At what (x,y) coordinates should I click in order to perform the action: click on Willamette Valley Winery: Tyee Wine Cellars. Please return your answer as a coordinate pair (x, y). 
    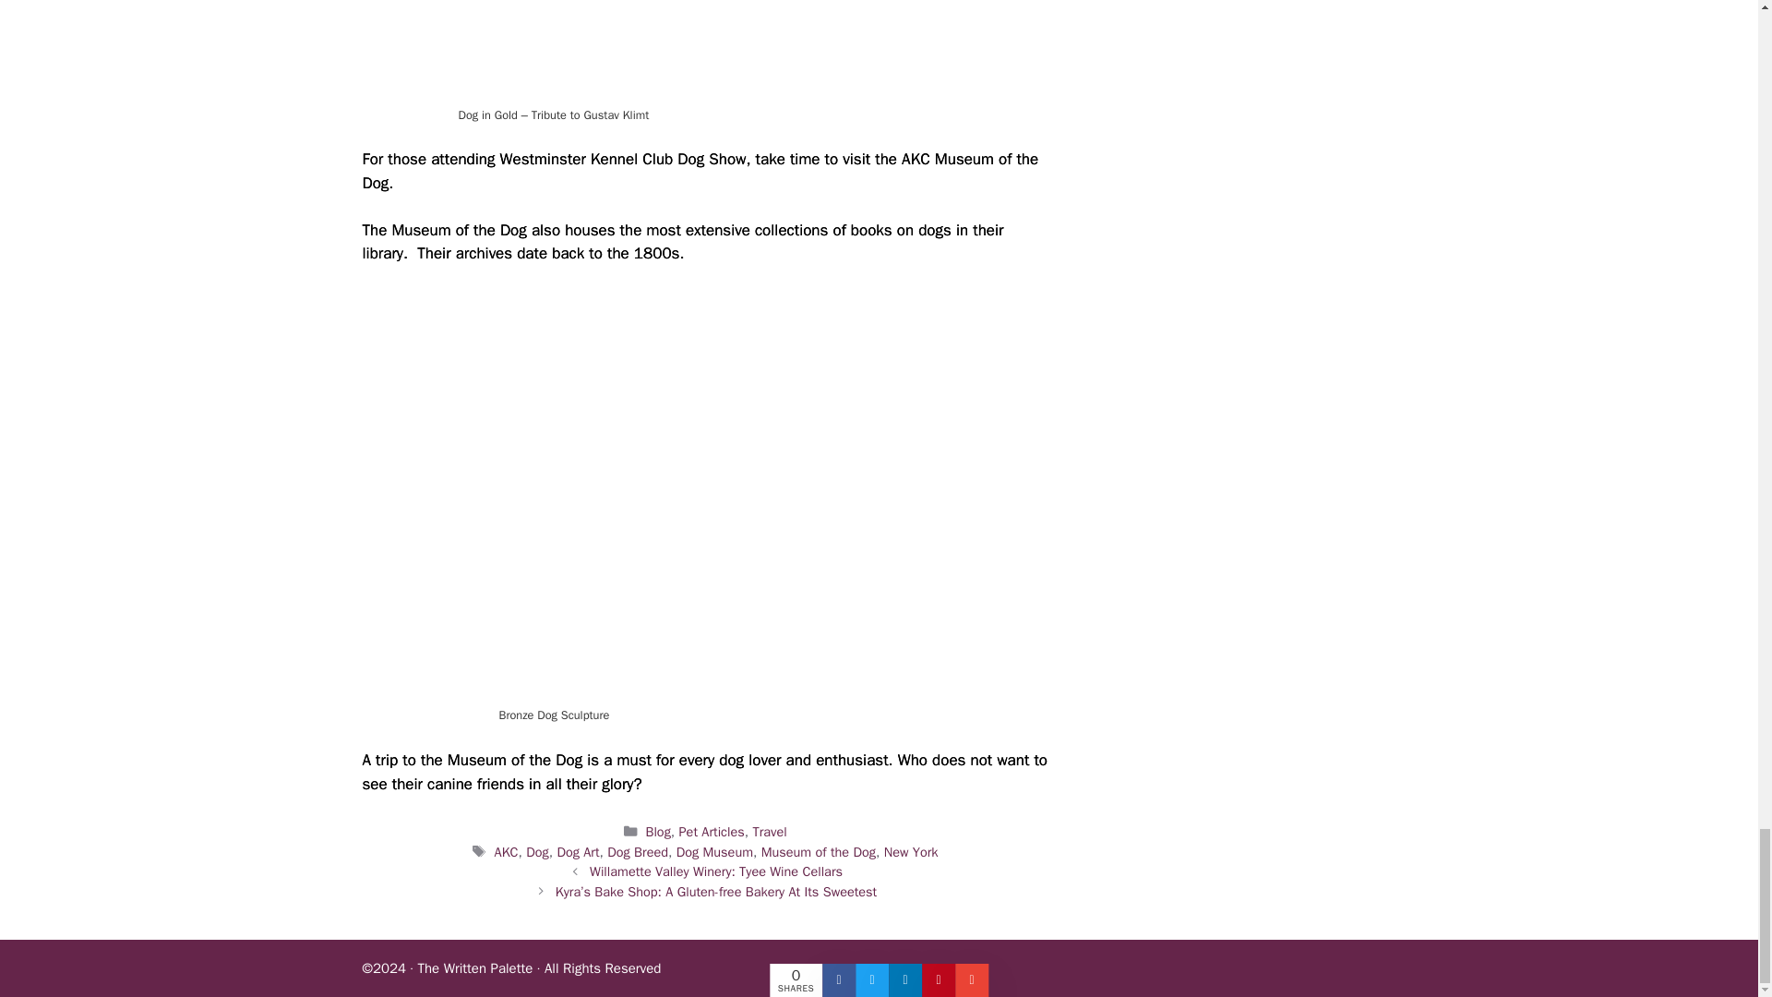
    Looking at the image, I should click on (716, 871).